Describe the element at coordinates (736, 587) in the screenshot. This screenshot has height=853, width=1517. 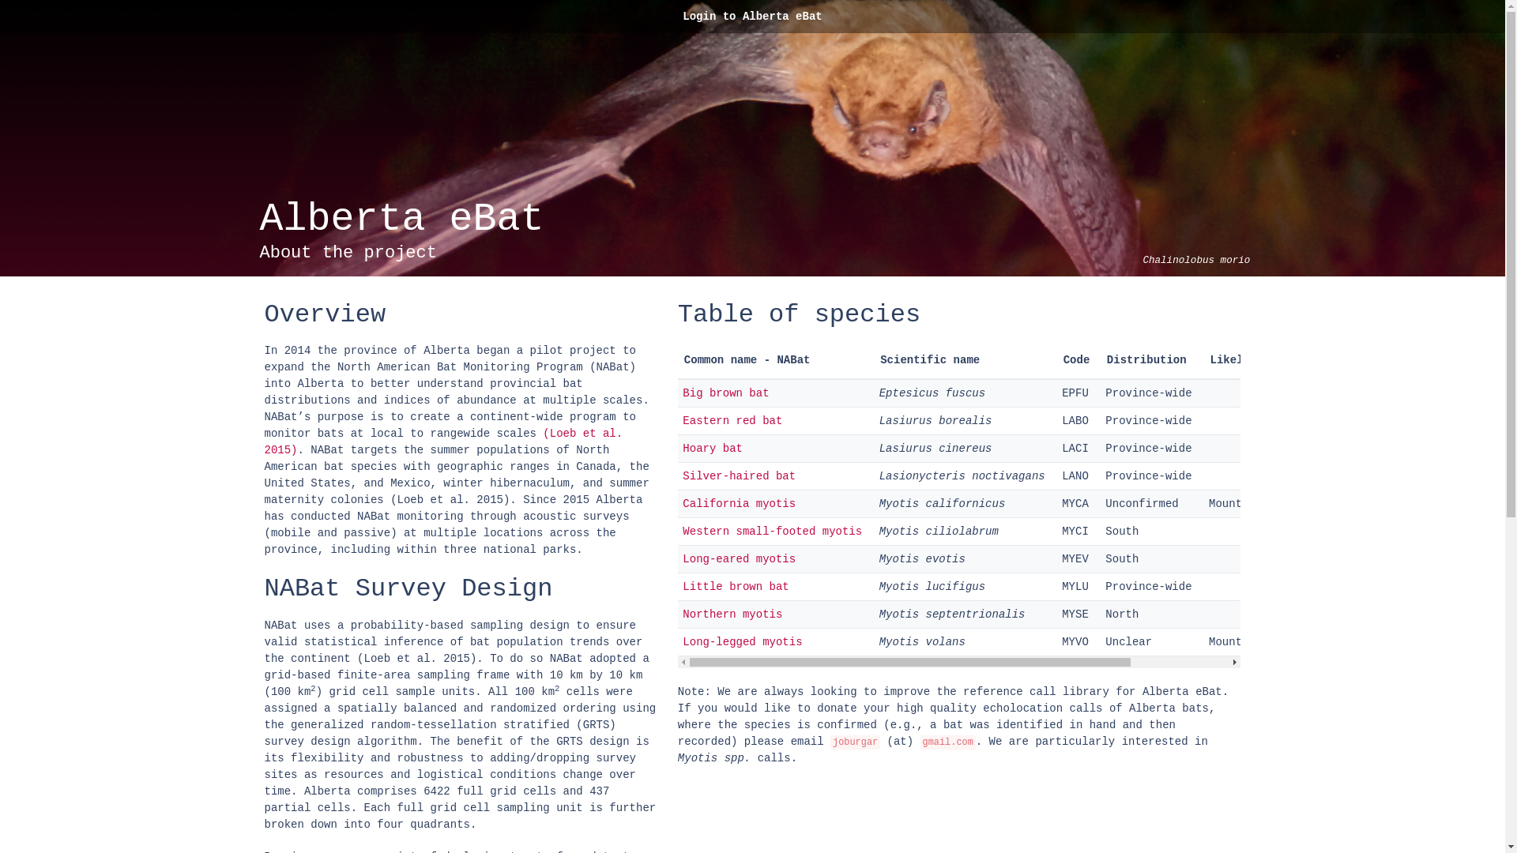
I see `Little brown bat` at that location.